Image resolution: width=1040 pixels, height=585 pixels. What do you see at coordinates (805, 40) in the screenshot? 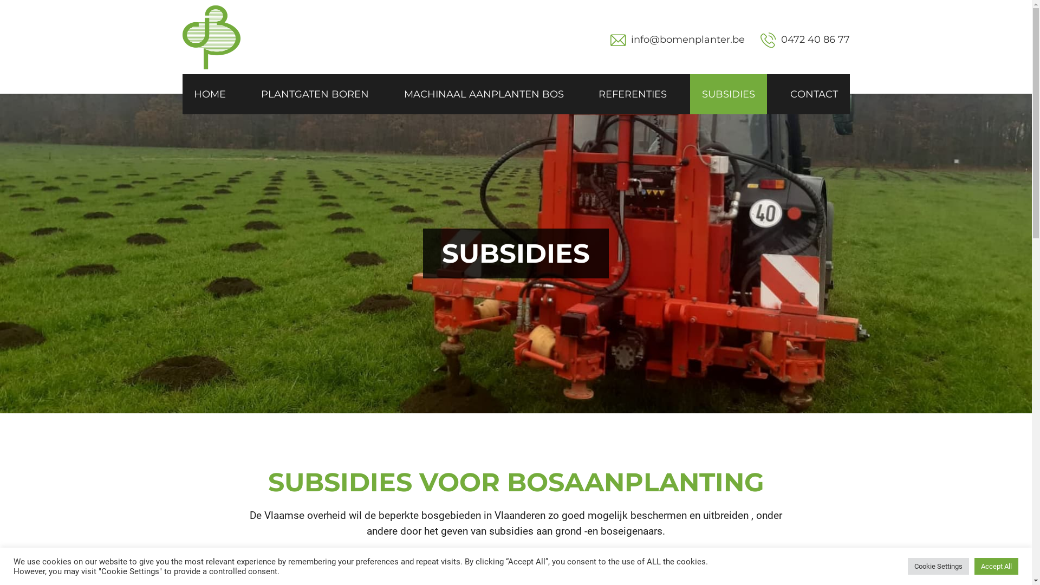
I see `0472 40 86 77` at bounding box center [805, 40].